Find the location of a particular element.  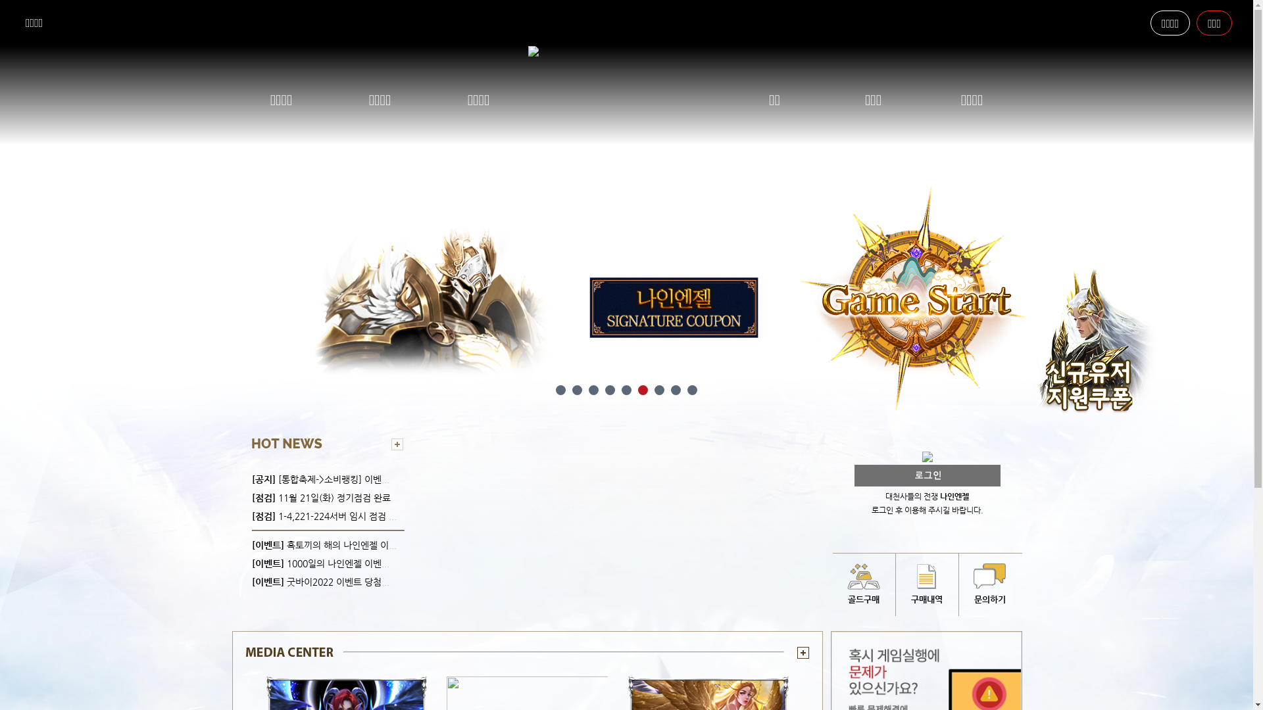

2 is located at coordinates (578, 390).